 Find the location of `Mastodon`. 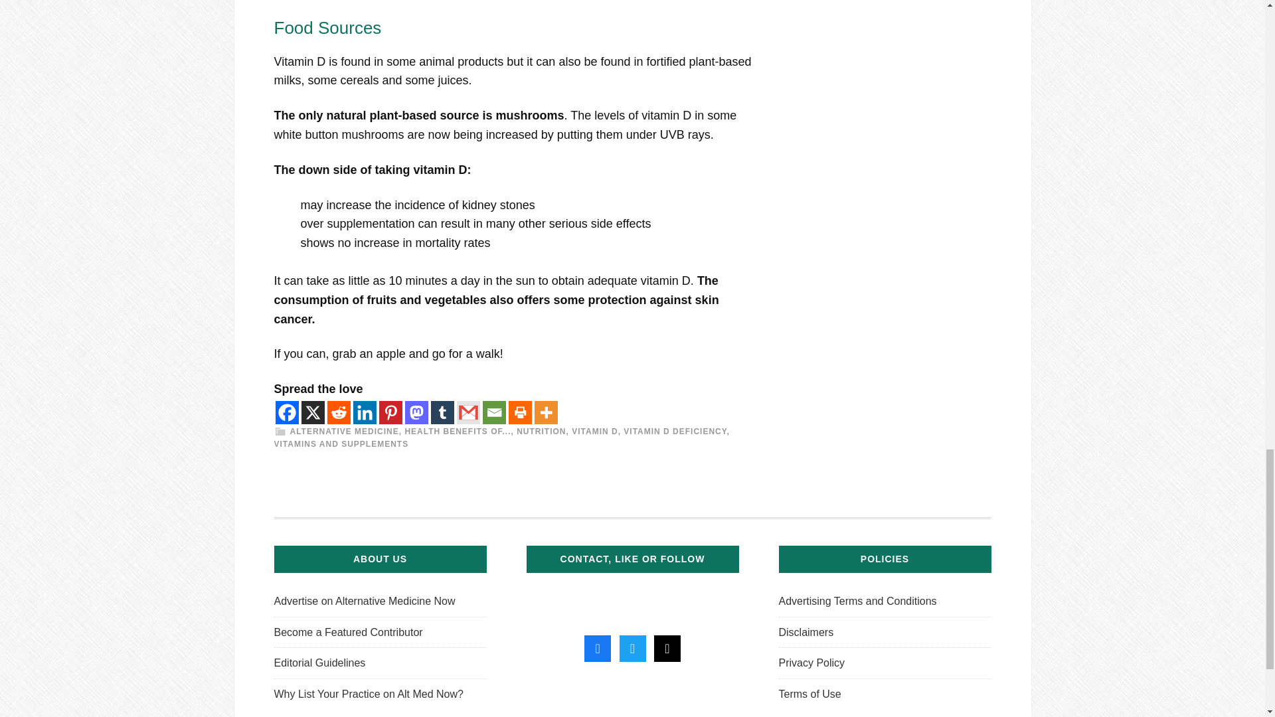

Mastodon is located at coordinates (417, 412).